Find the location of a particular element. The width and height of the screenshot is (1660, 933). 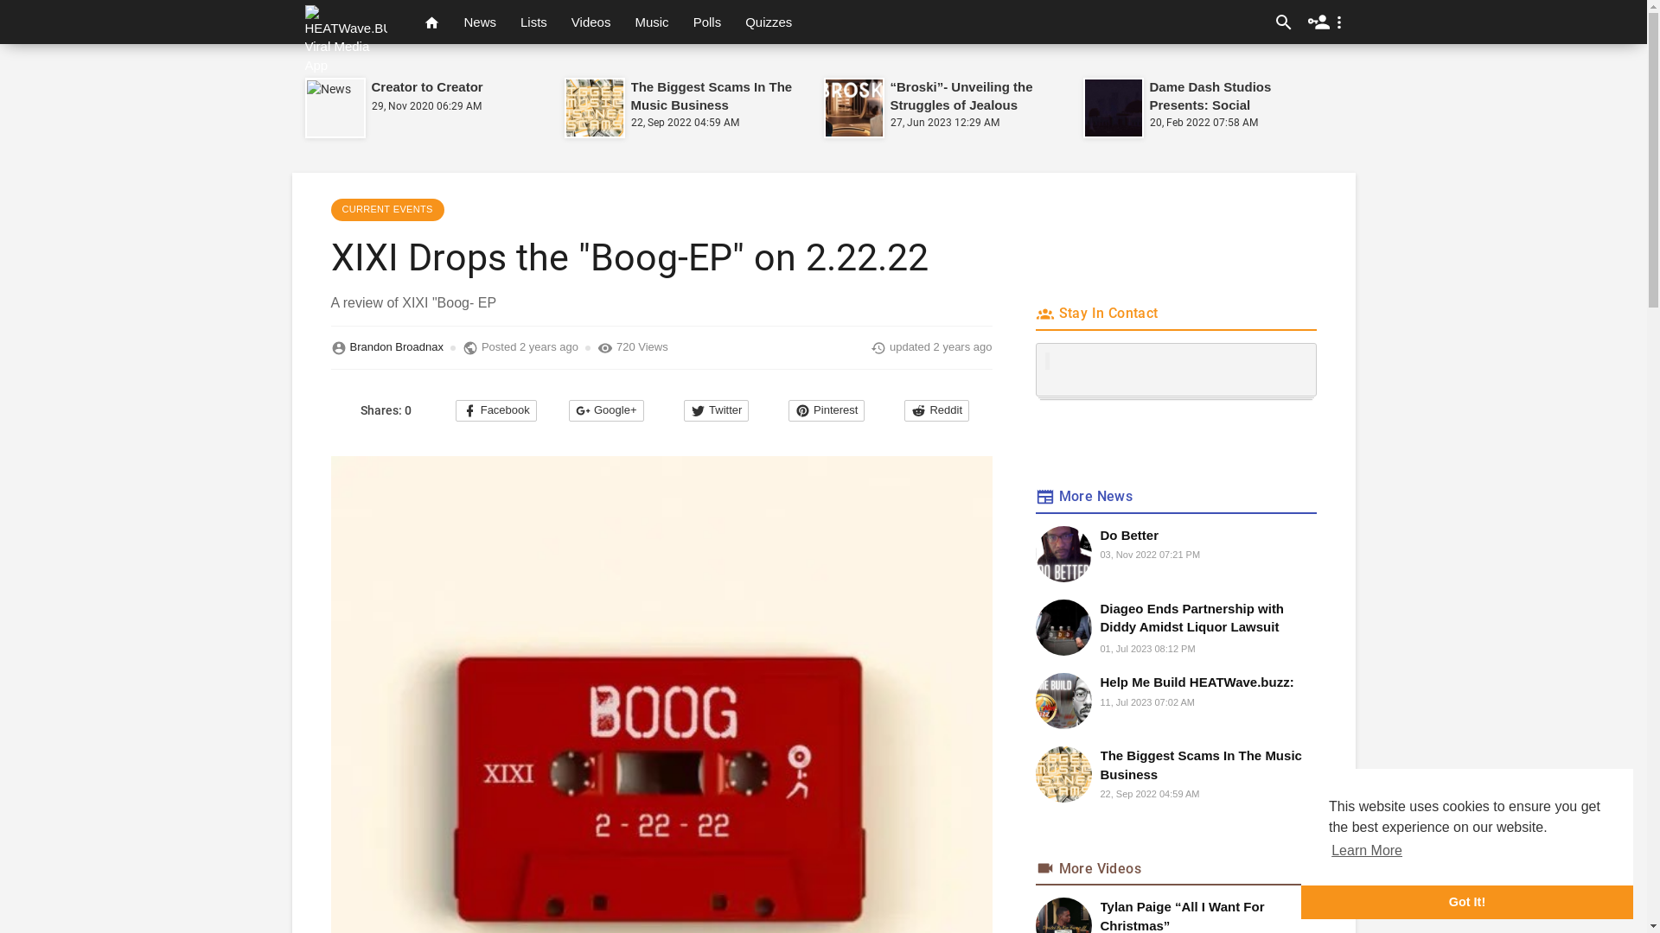

Got It! is located at coordinates (1467, 902).